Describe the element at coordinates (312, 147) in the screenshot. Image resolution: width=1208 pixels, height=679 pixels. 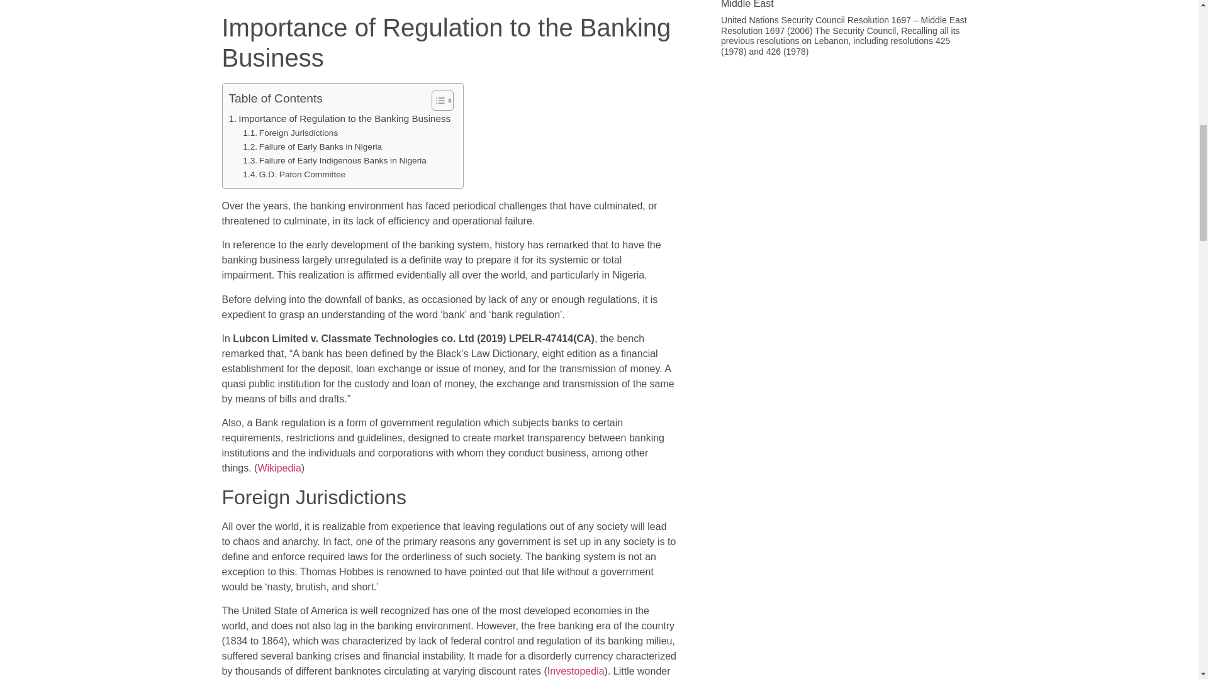
I see `Failure of Early Banks in Nigeria` at that location.